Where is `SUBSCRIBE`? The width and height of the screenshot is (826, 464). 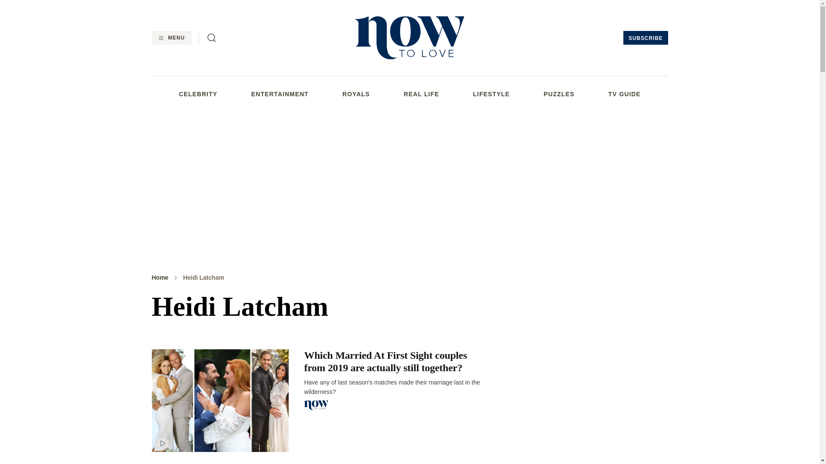 SUBSCRIBE is located at coordinates (645, 38).